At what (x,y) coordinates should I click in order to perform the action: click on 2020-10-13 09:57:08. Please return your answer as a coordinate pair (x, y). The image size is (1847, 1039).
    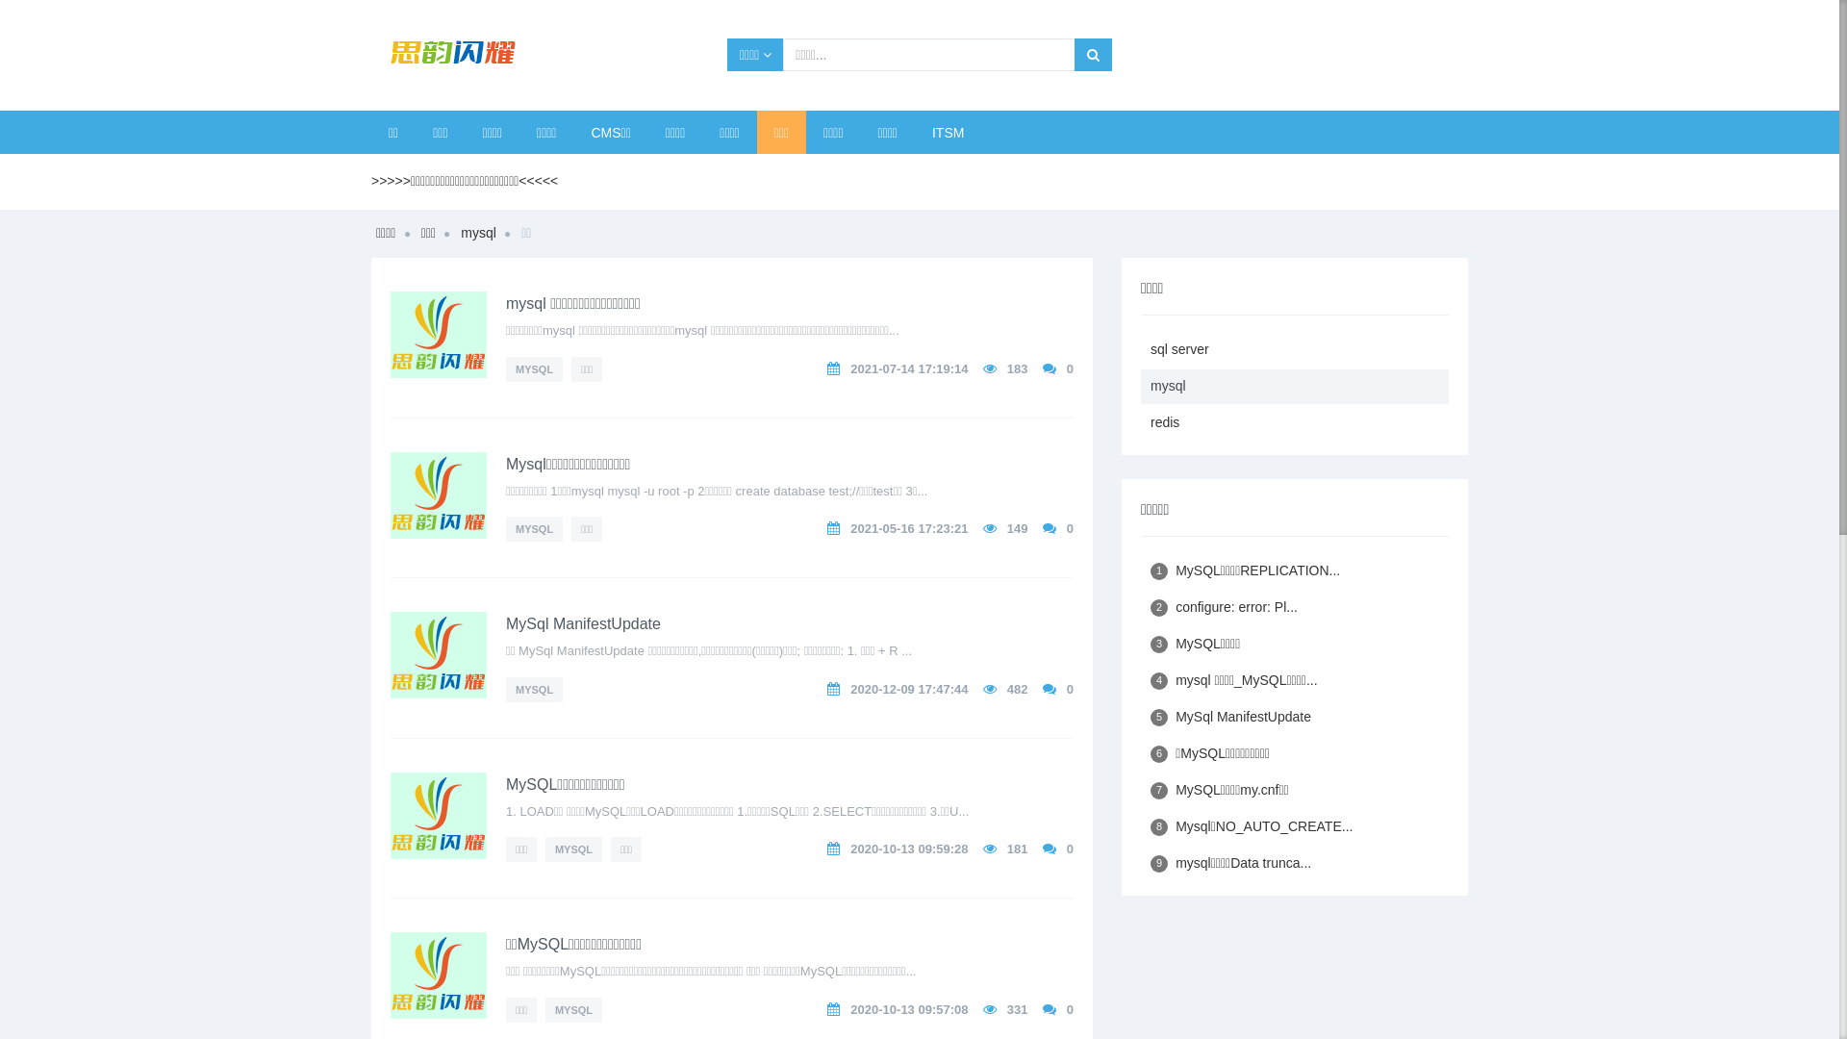
    Looking at the image, I should click on (909, 1010).